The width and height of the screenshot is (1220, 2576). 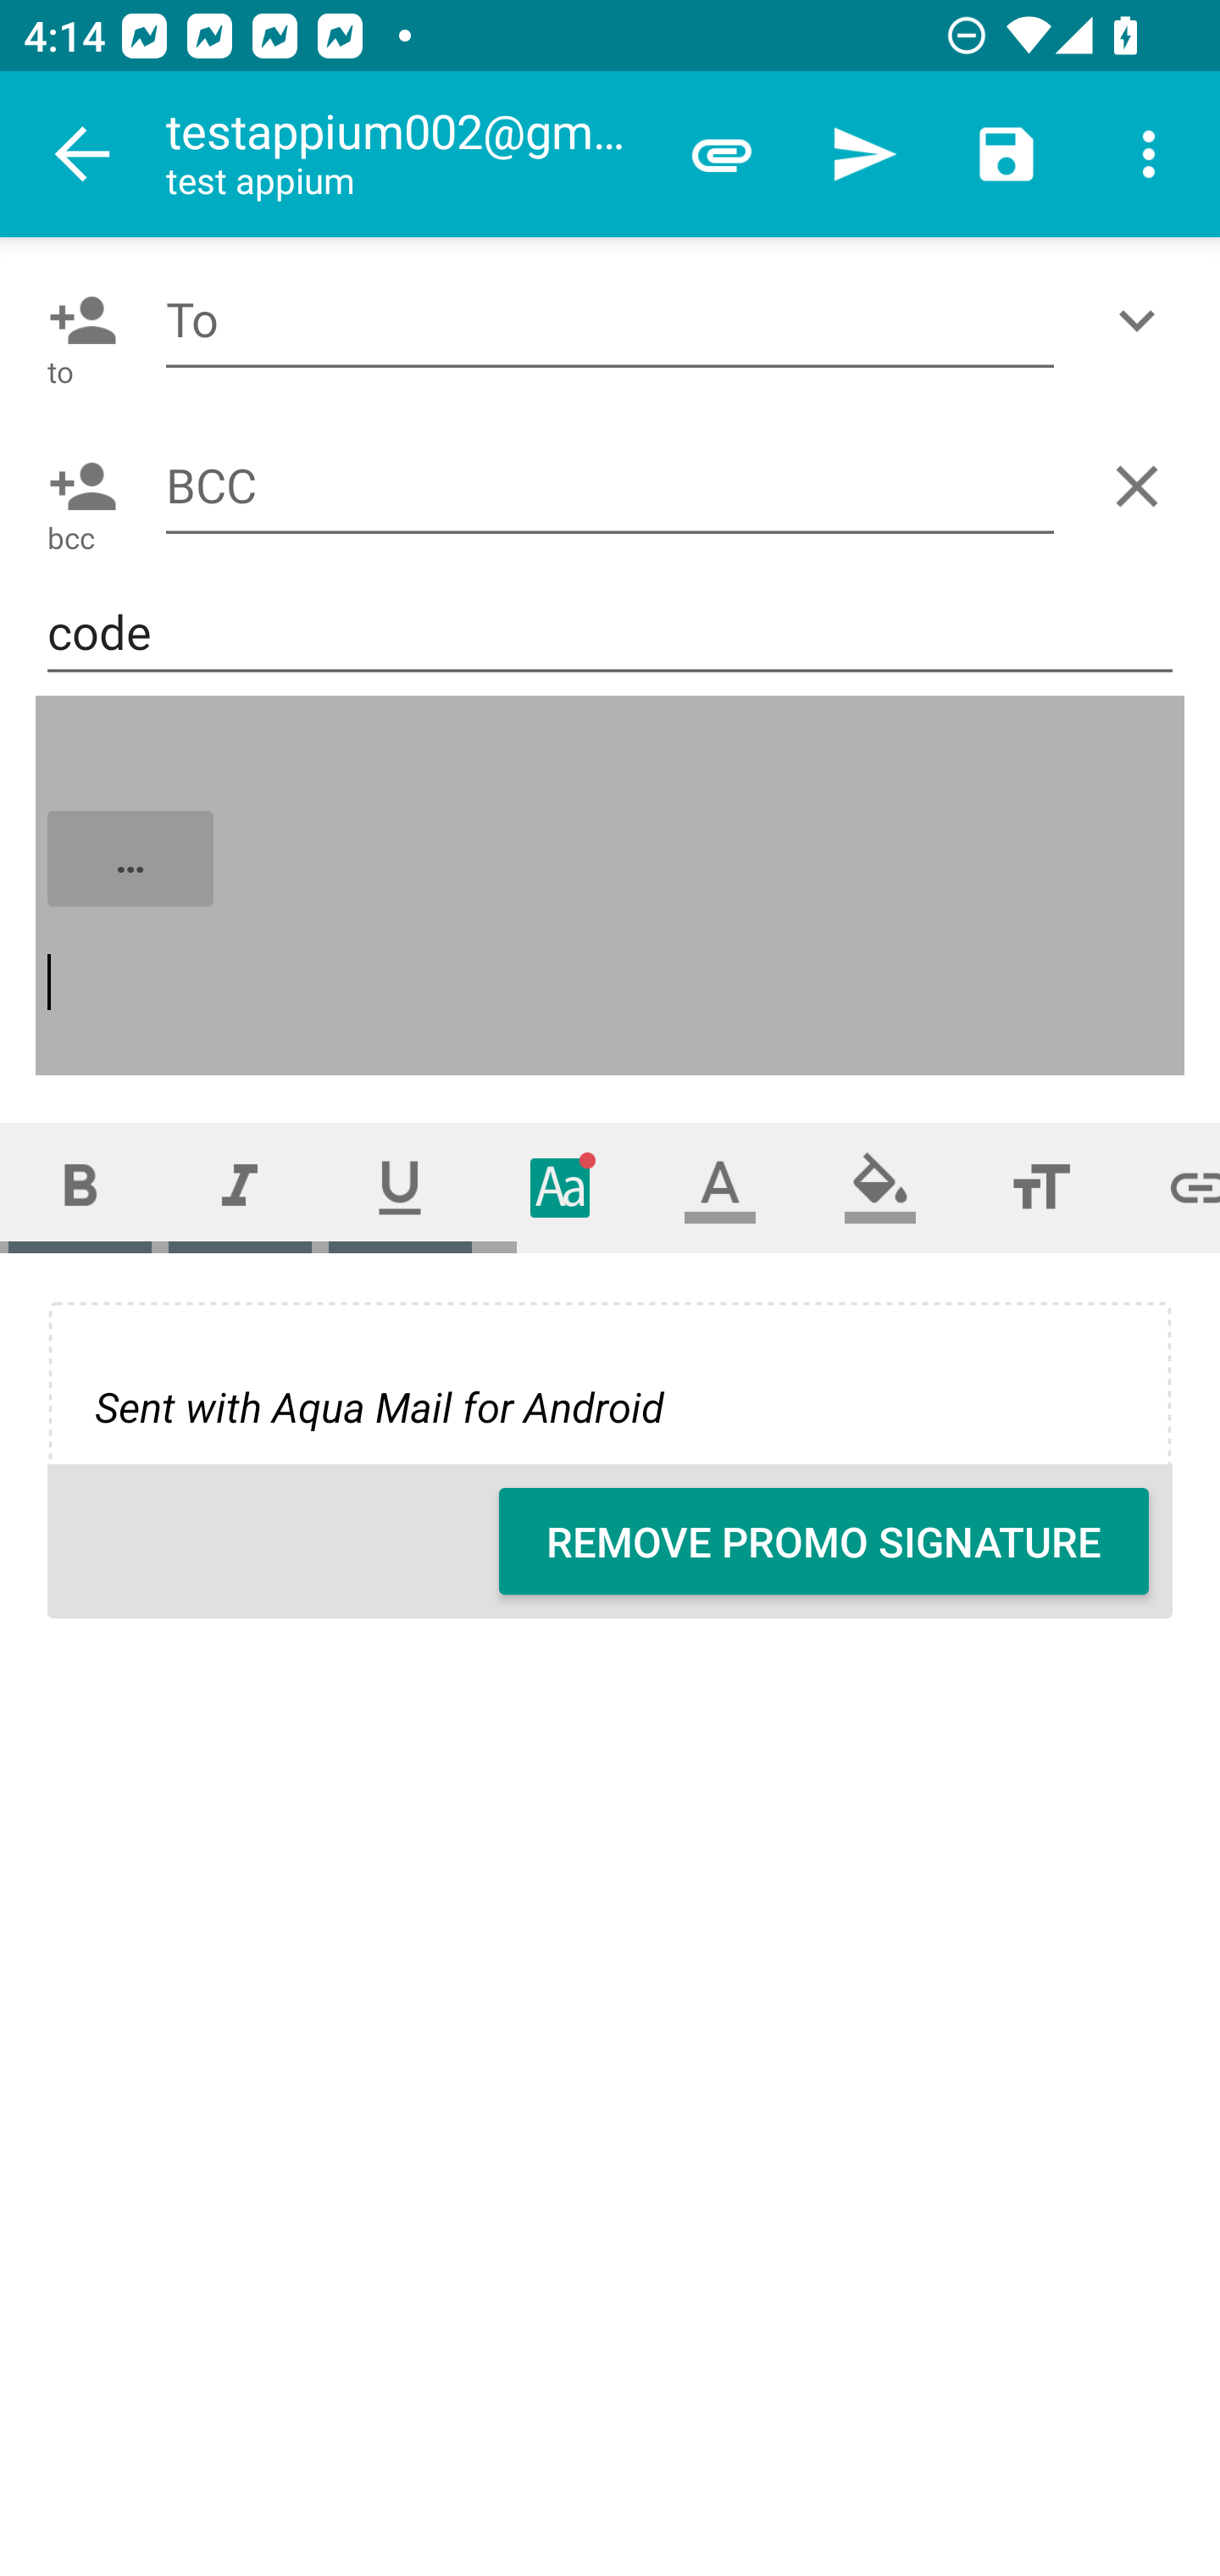 I want to click on Send, so click(x=864, y=154).